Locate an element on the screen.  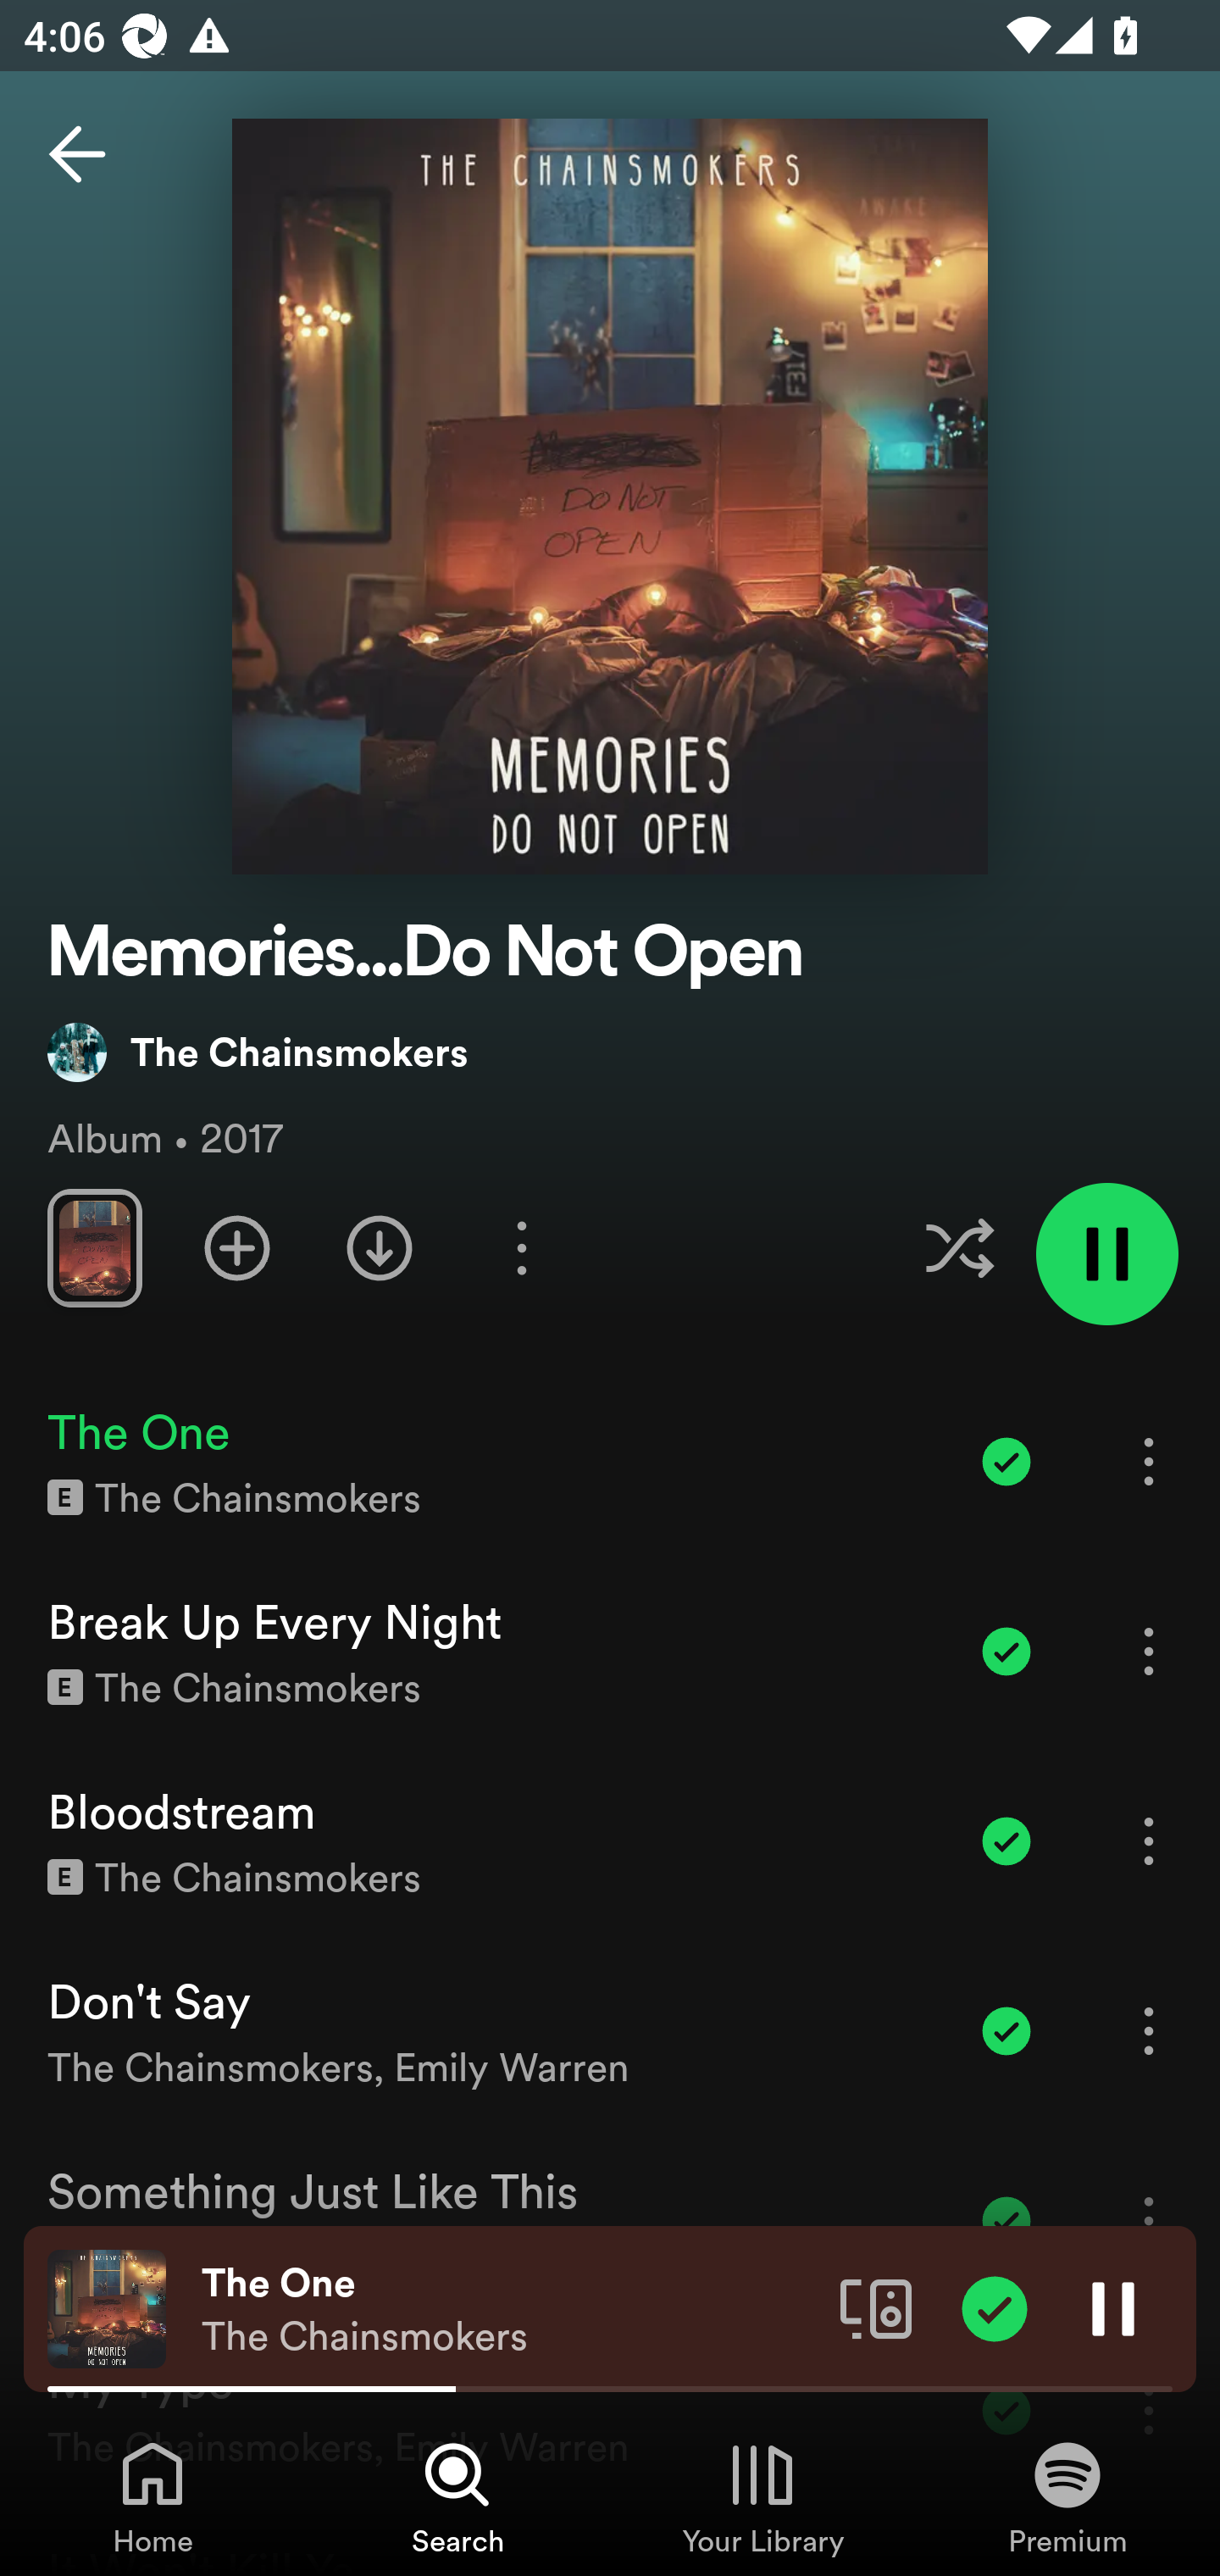
Item added is located at coordinates (1006, 1651).